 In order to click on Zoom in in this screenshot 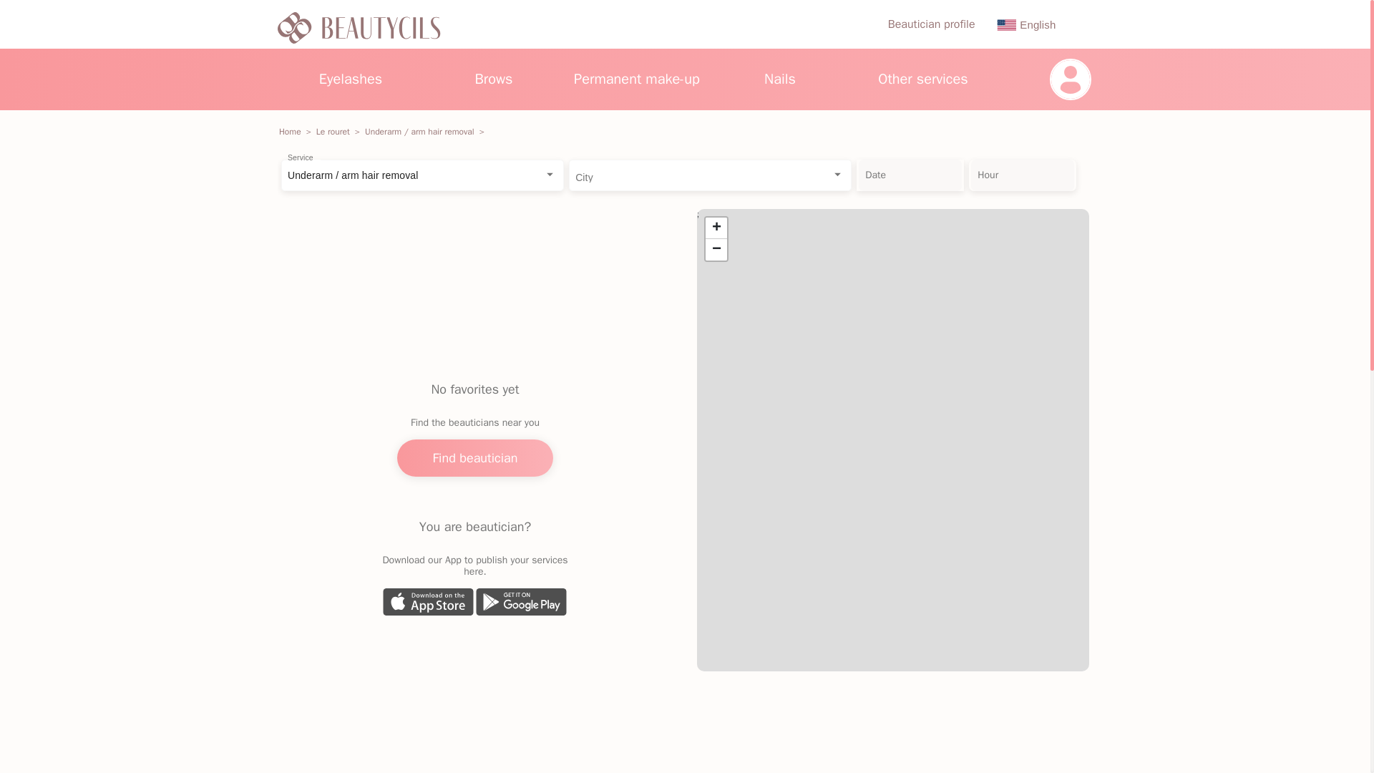, I will do `click(716, 228)`.